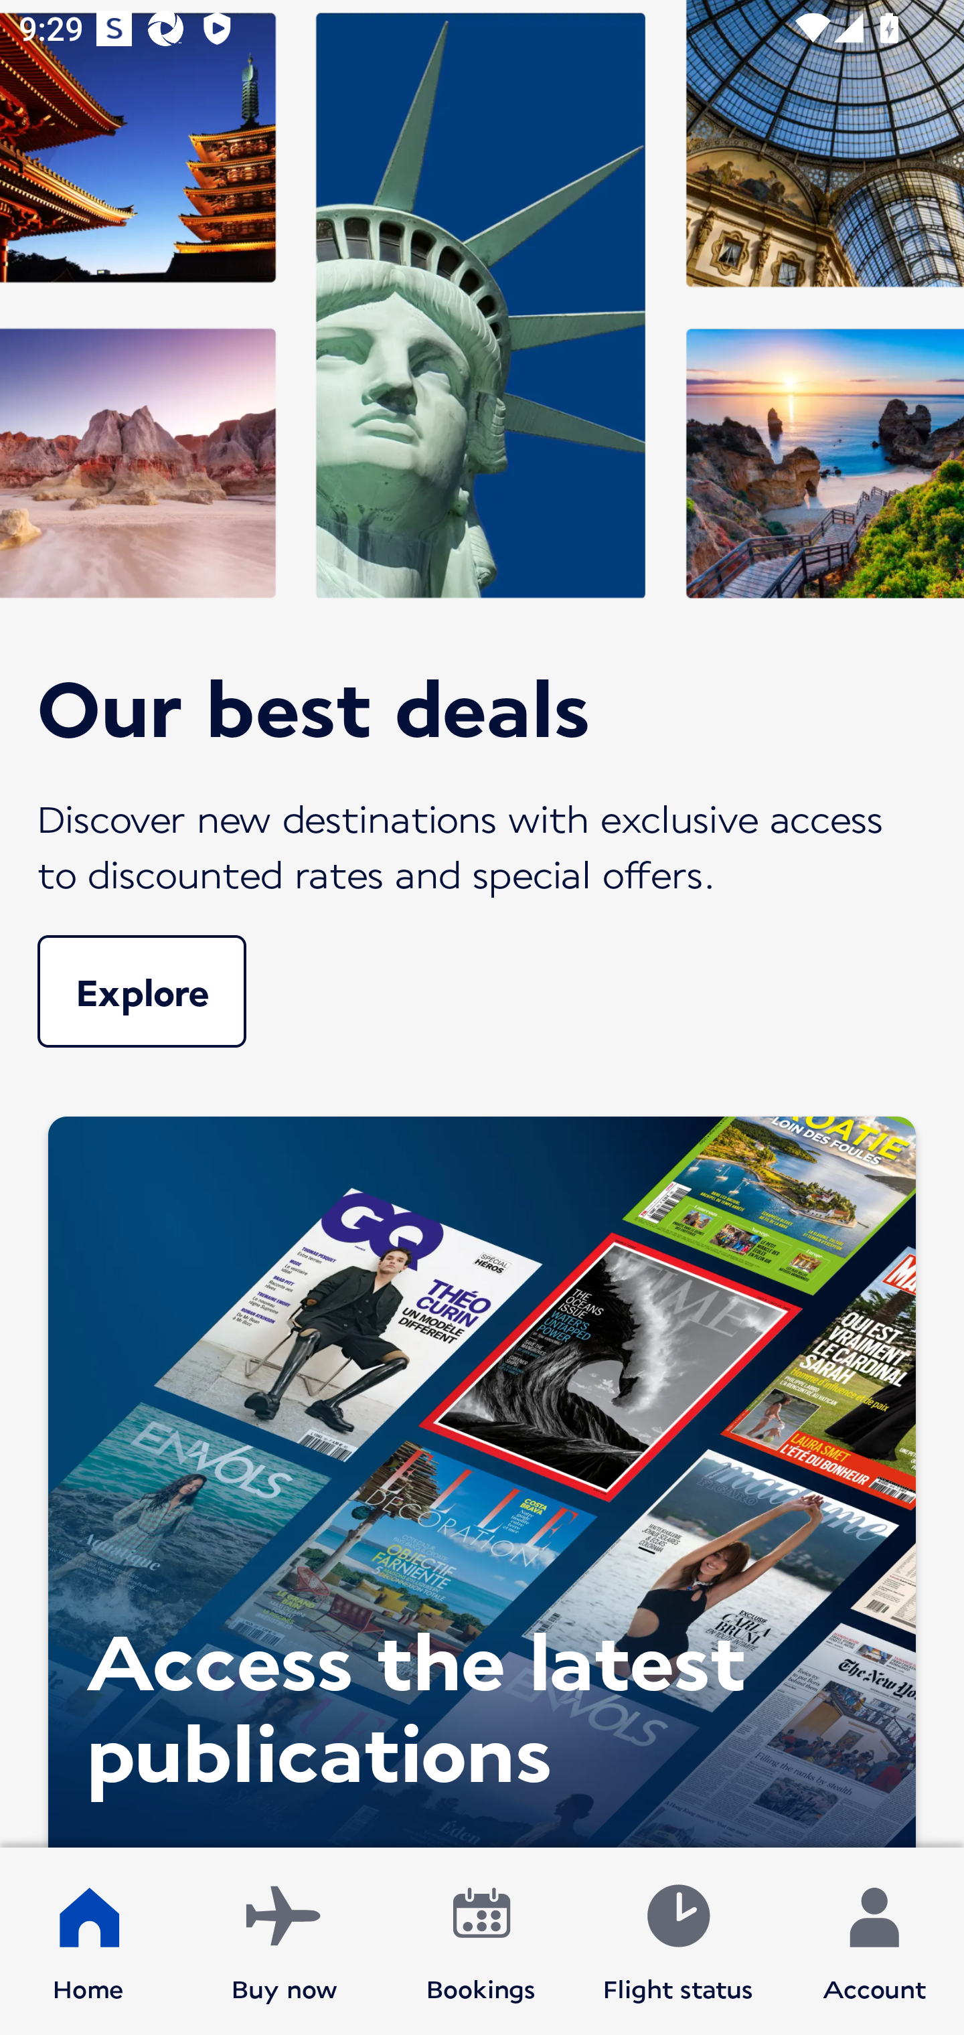 The image size is (964, 2035). Describe the element at coordinates (874, 1941) in the screenshot. I see `Account` at that location.